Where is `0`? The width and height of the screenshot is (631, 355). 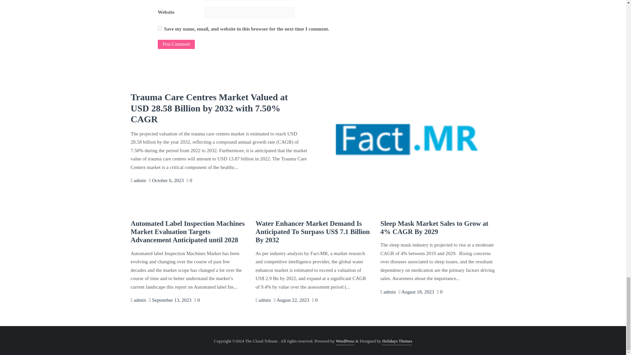 0 is located at coordinates (189, 180).